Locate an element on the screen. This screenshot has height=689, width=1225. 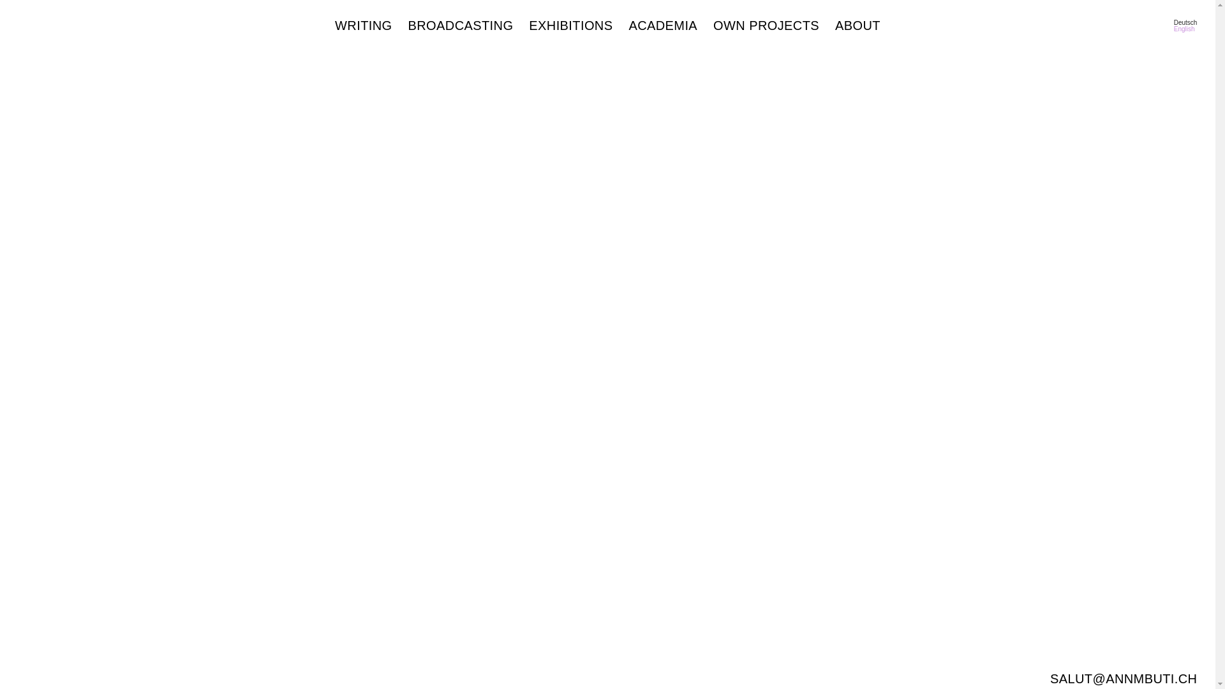
WRITING is located at coordinates (364, 26).